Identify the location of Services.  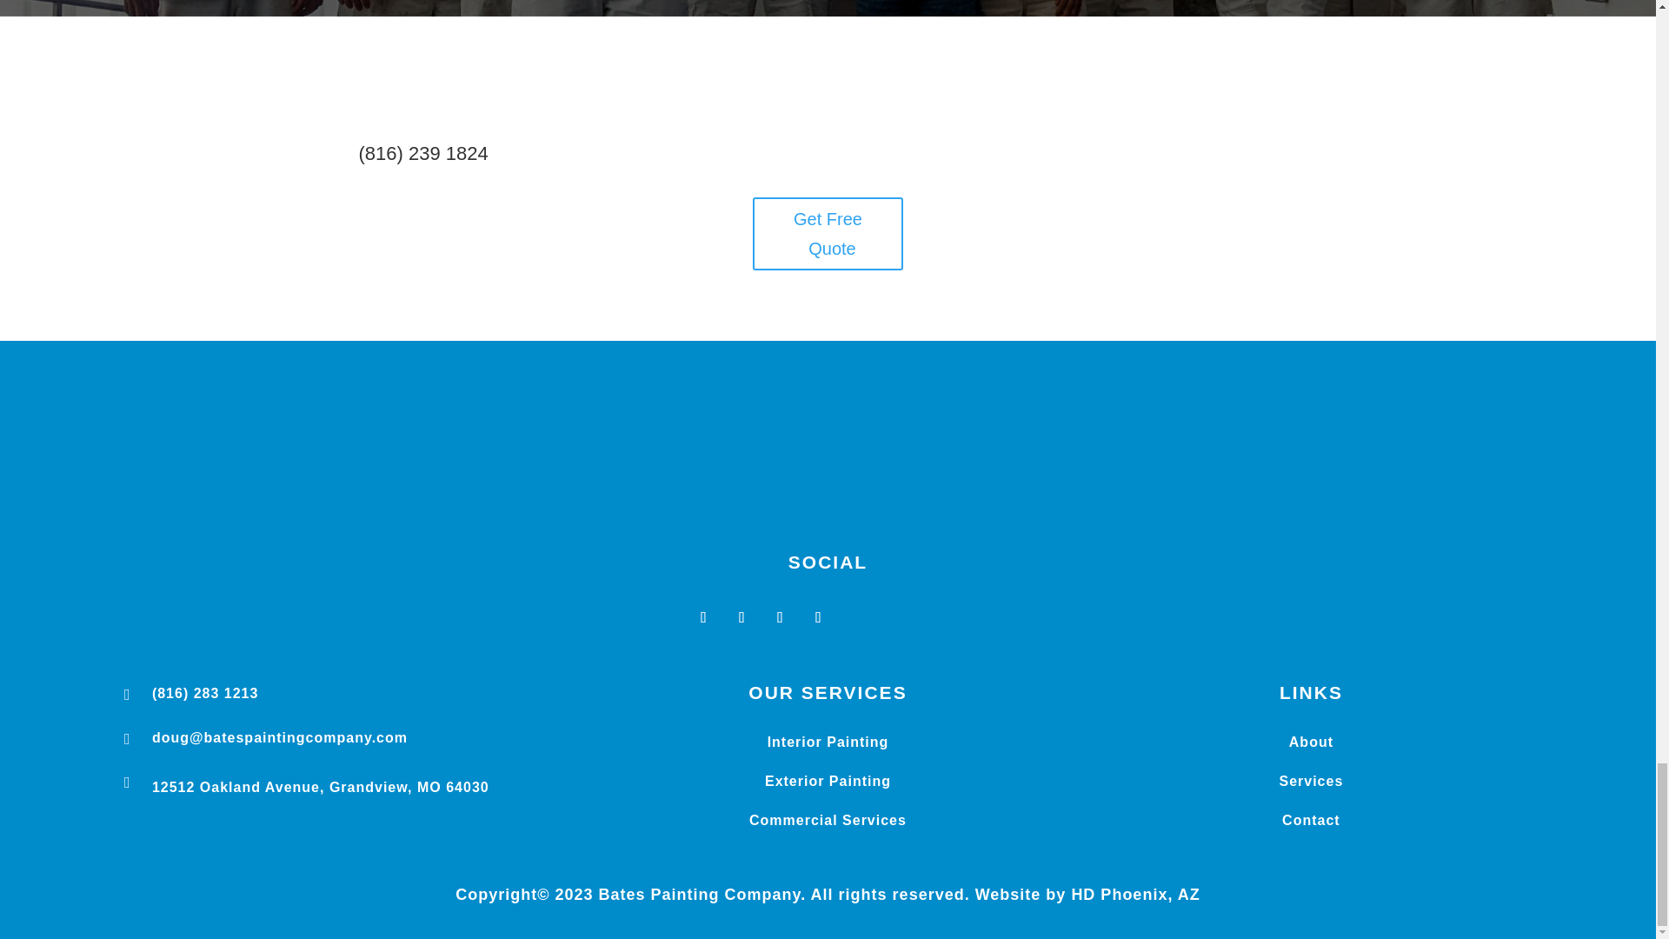
(1311, 781).